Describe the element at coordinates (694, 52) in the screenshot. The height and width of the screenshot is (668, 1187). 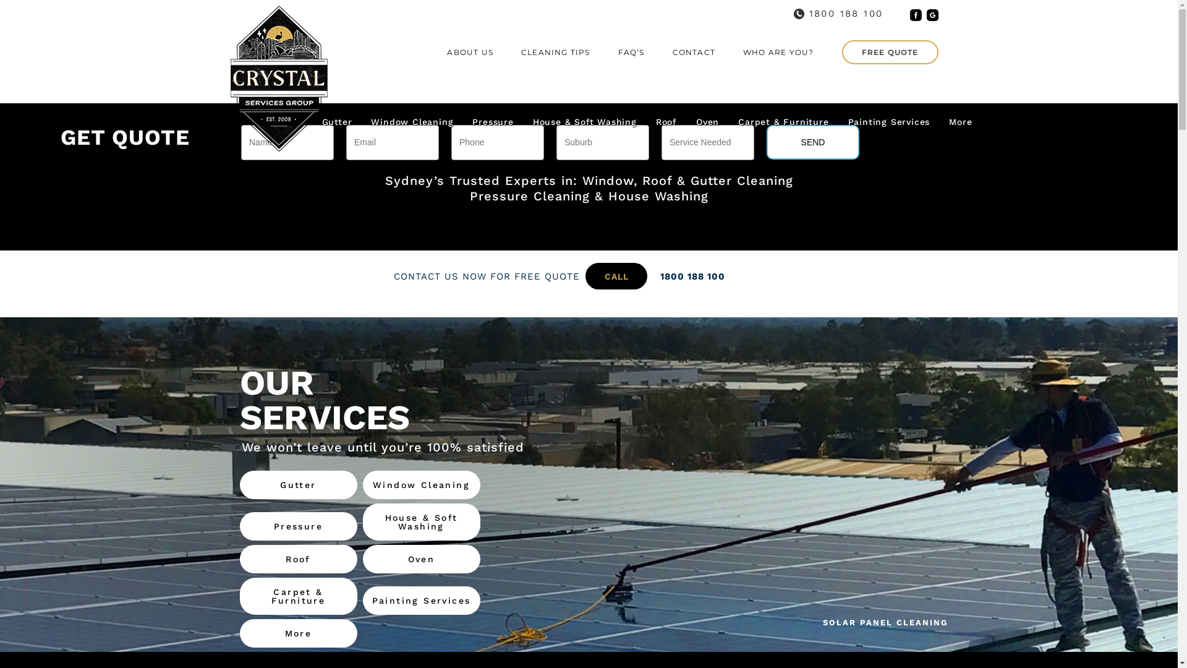
I see `CONTACT` at that location.